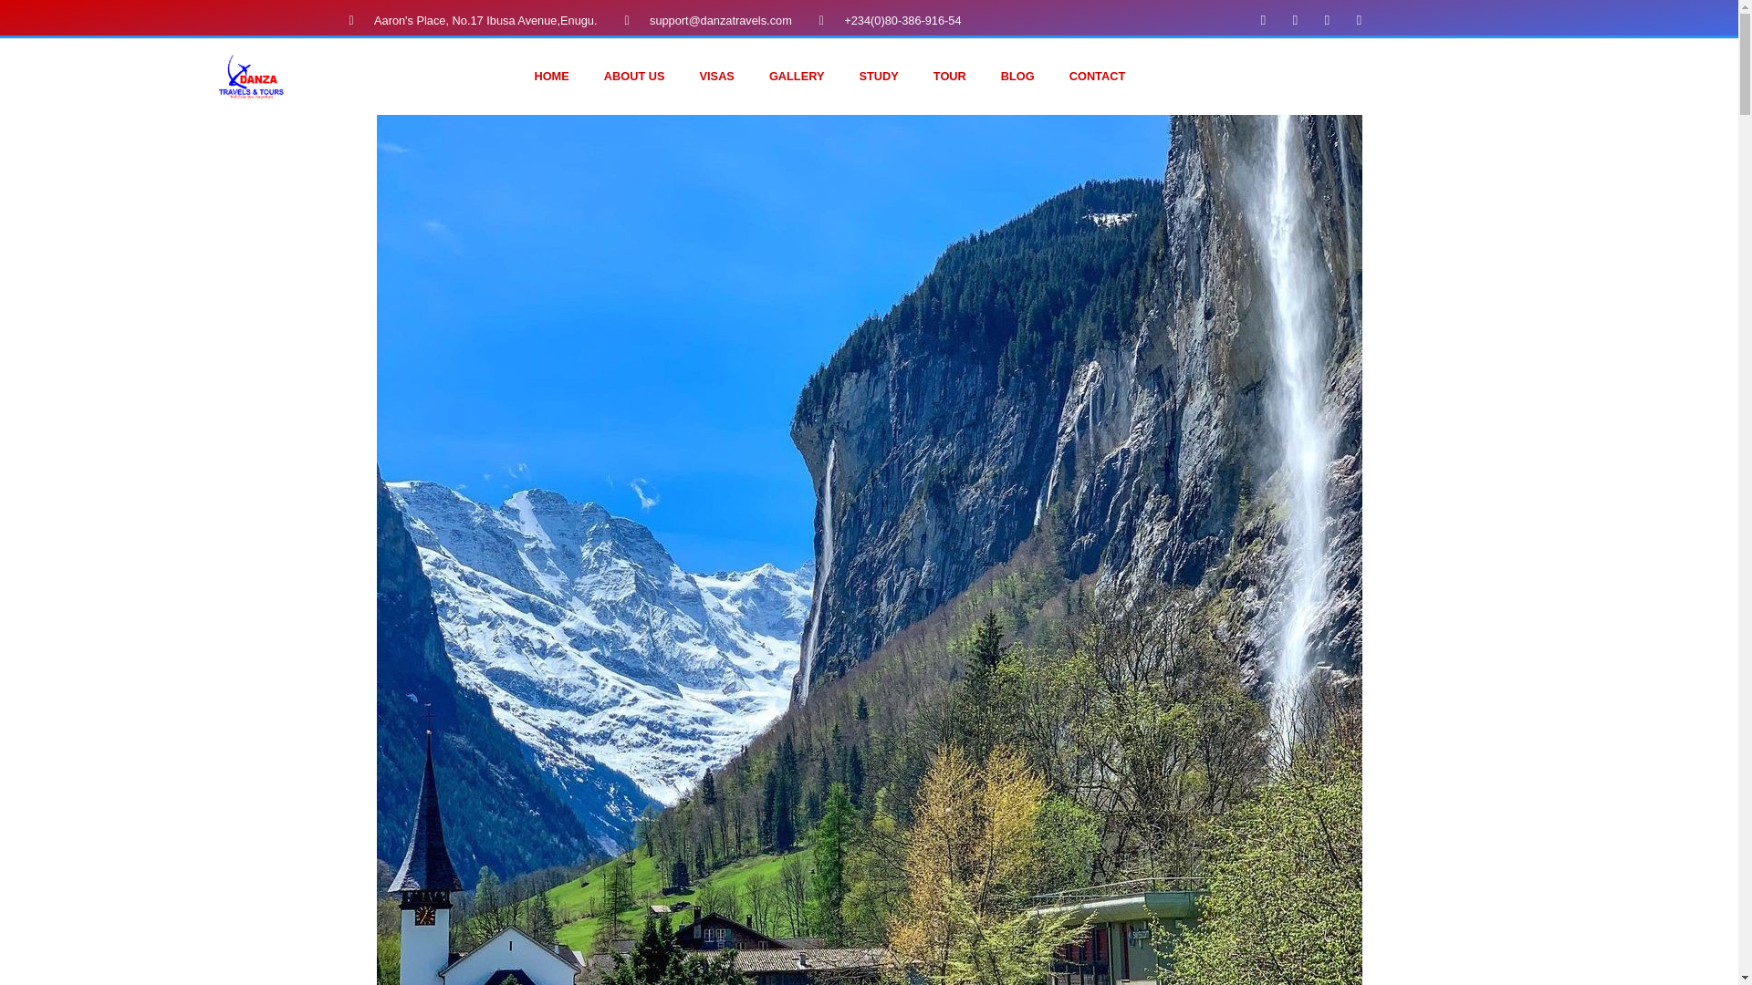 Image resolution: width=1752 pixels, height=985 pixels. I want to click on BLOG, so click(1017, 77).